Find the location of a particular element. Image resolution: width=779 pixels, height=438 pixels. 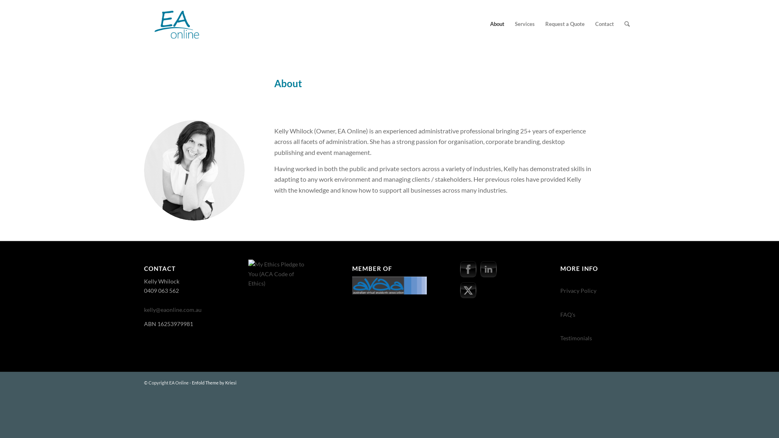

Request a Quote is located at coordinates (565, 24).